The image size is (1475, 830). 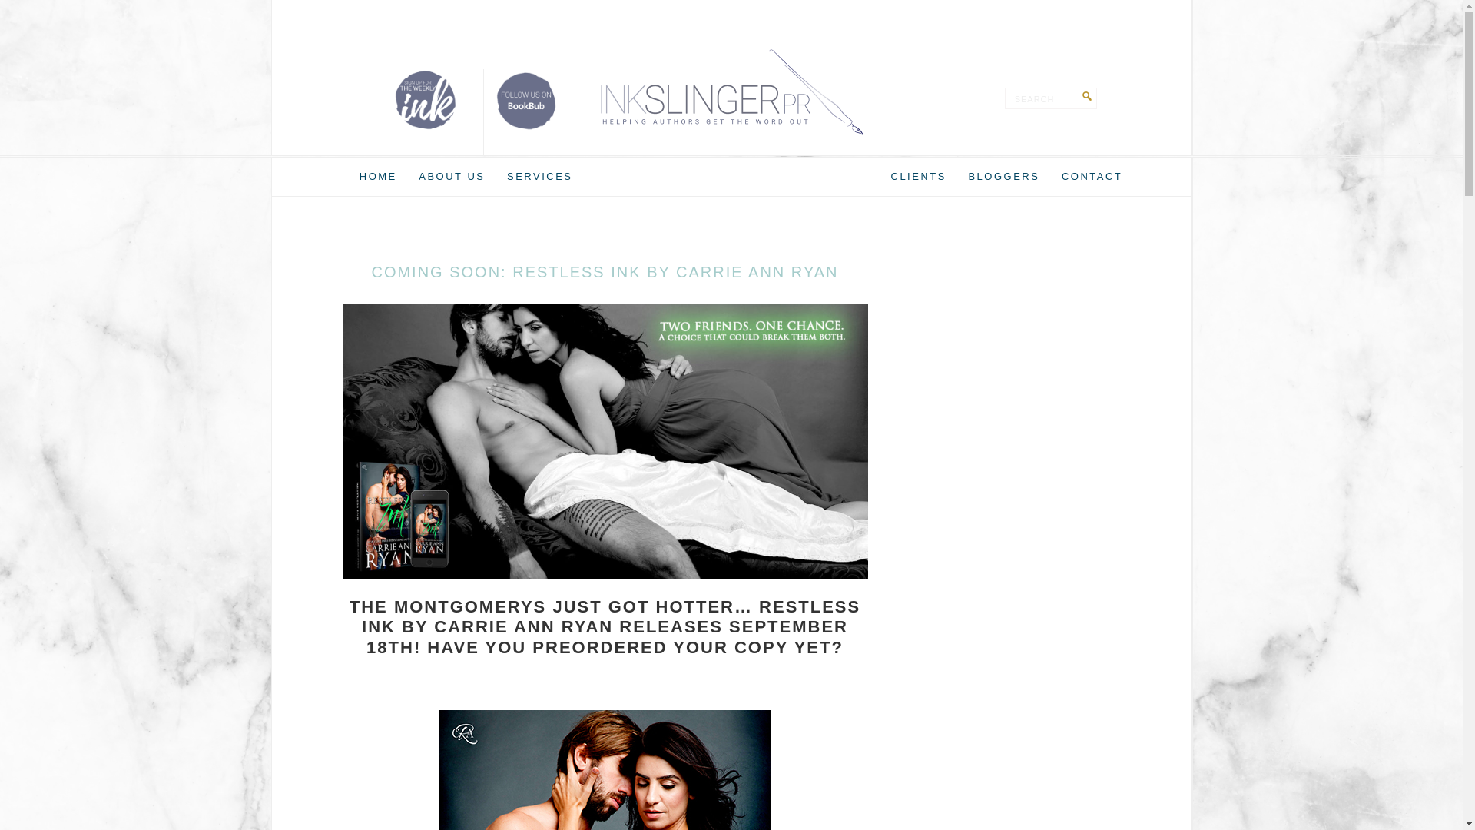 I want to click on ABOUT US, so click(x=452, y=177).